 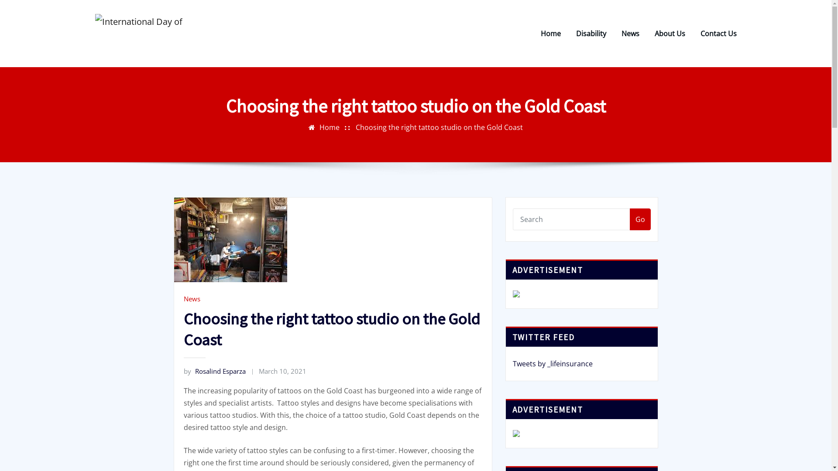 What do you see at coordinates (630, 34) in the screenshot?
I see `News` at bounding box center [630, 34].